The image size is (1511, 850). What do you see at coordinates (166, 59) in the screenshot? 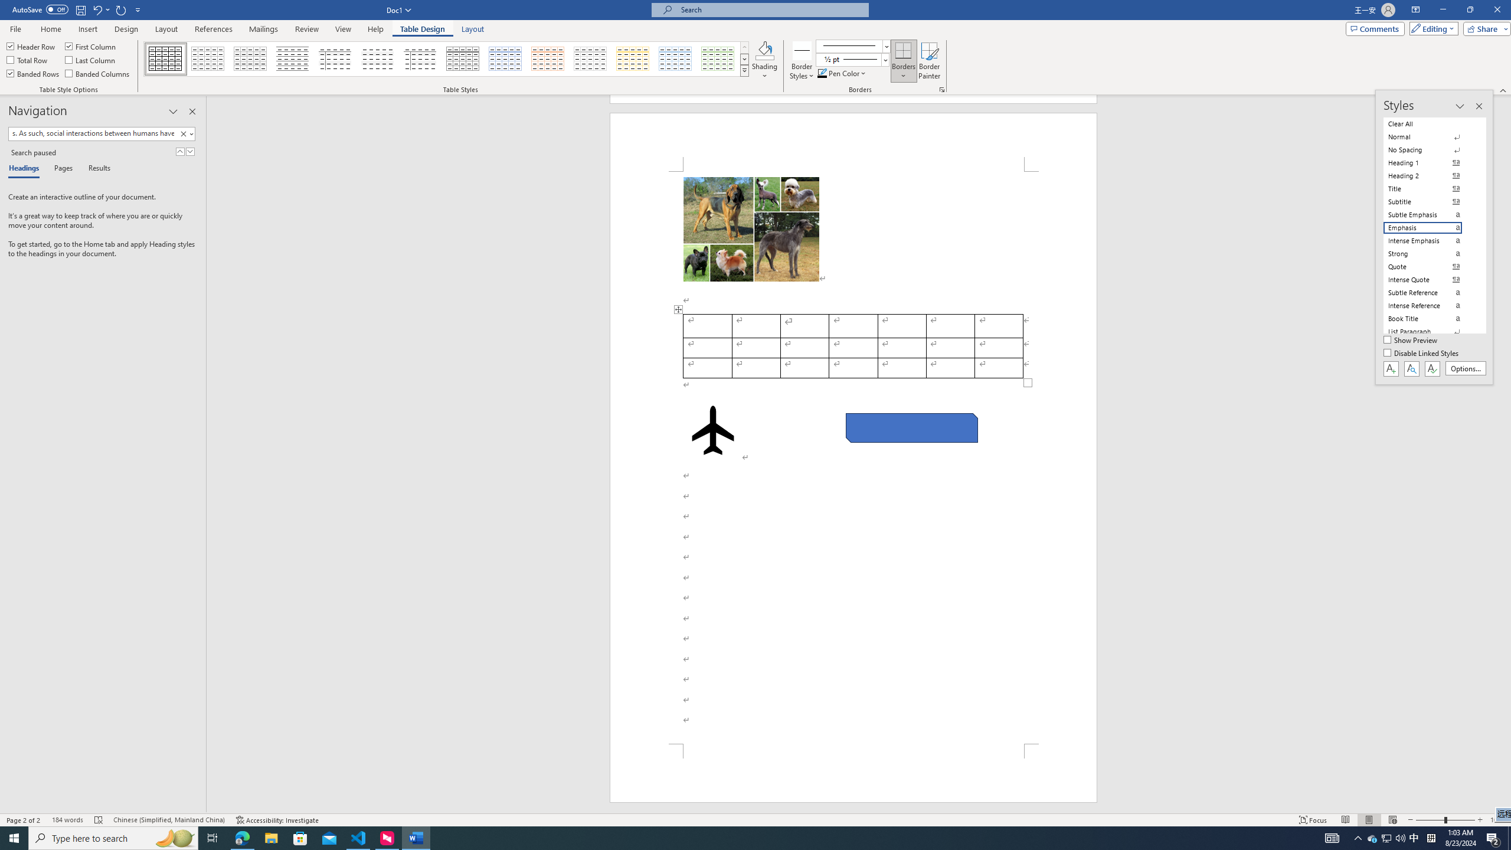
I see `Table Grid` at bounding box center [166, 59].